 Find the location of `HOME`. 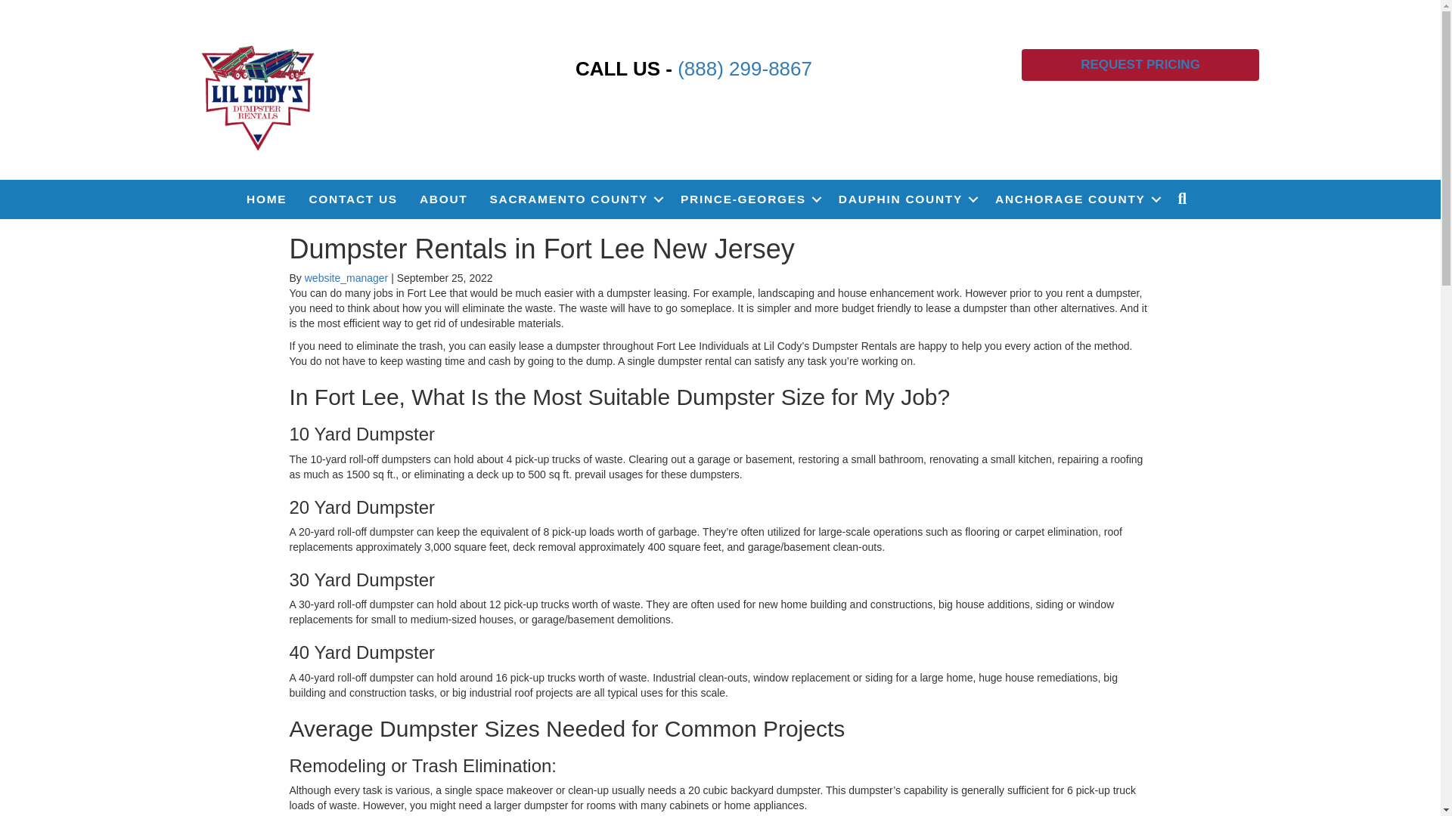

HOME is located at coordinates (266, 199).